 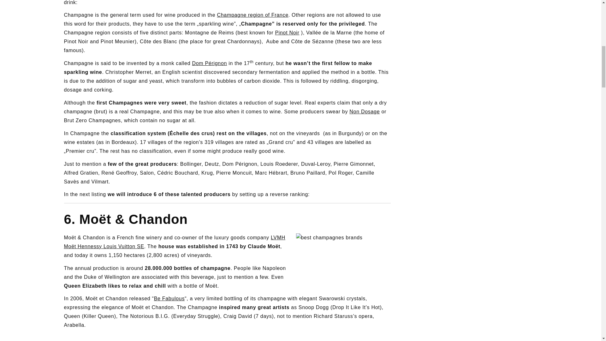 I want to click on Non Dosage, so click(x=365, y=111).